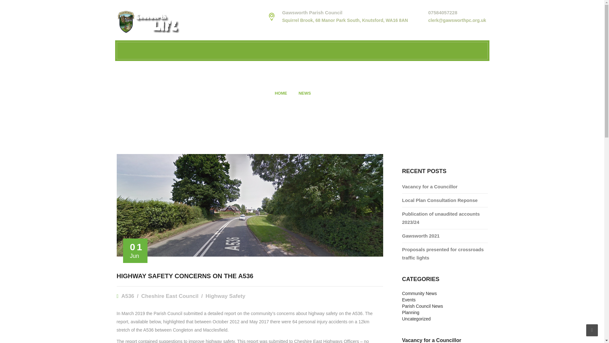 This screenshot has width=609, height=343. What do you see at coordinates (185, 276) in the screenshot?
I see `HIGHWAY SAFETY CONCERNS ON THE A536` at bounding box center [185, 276].